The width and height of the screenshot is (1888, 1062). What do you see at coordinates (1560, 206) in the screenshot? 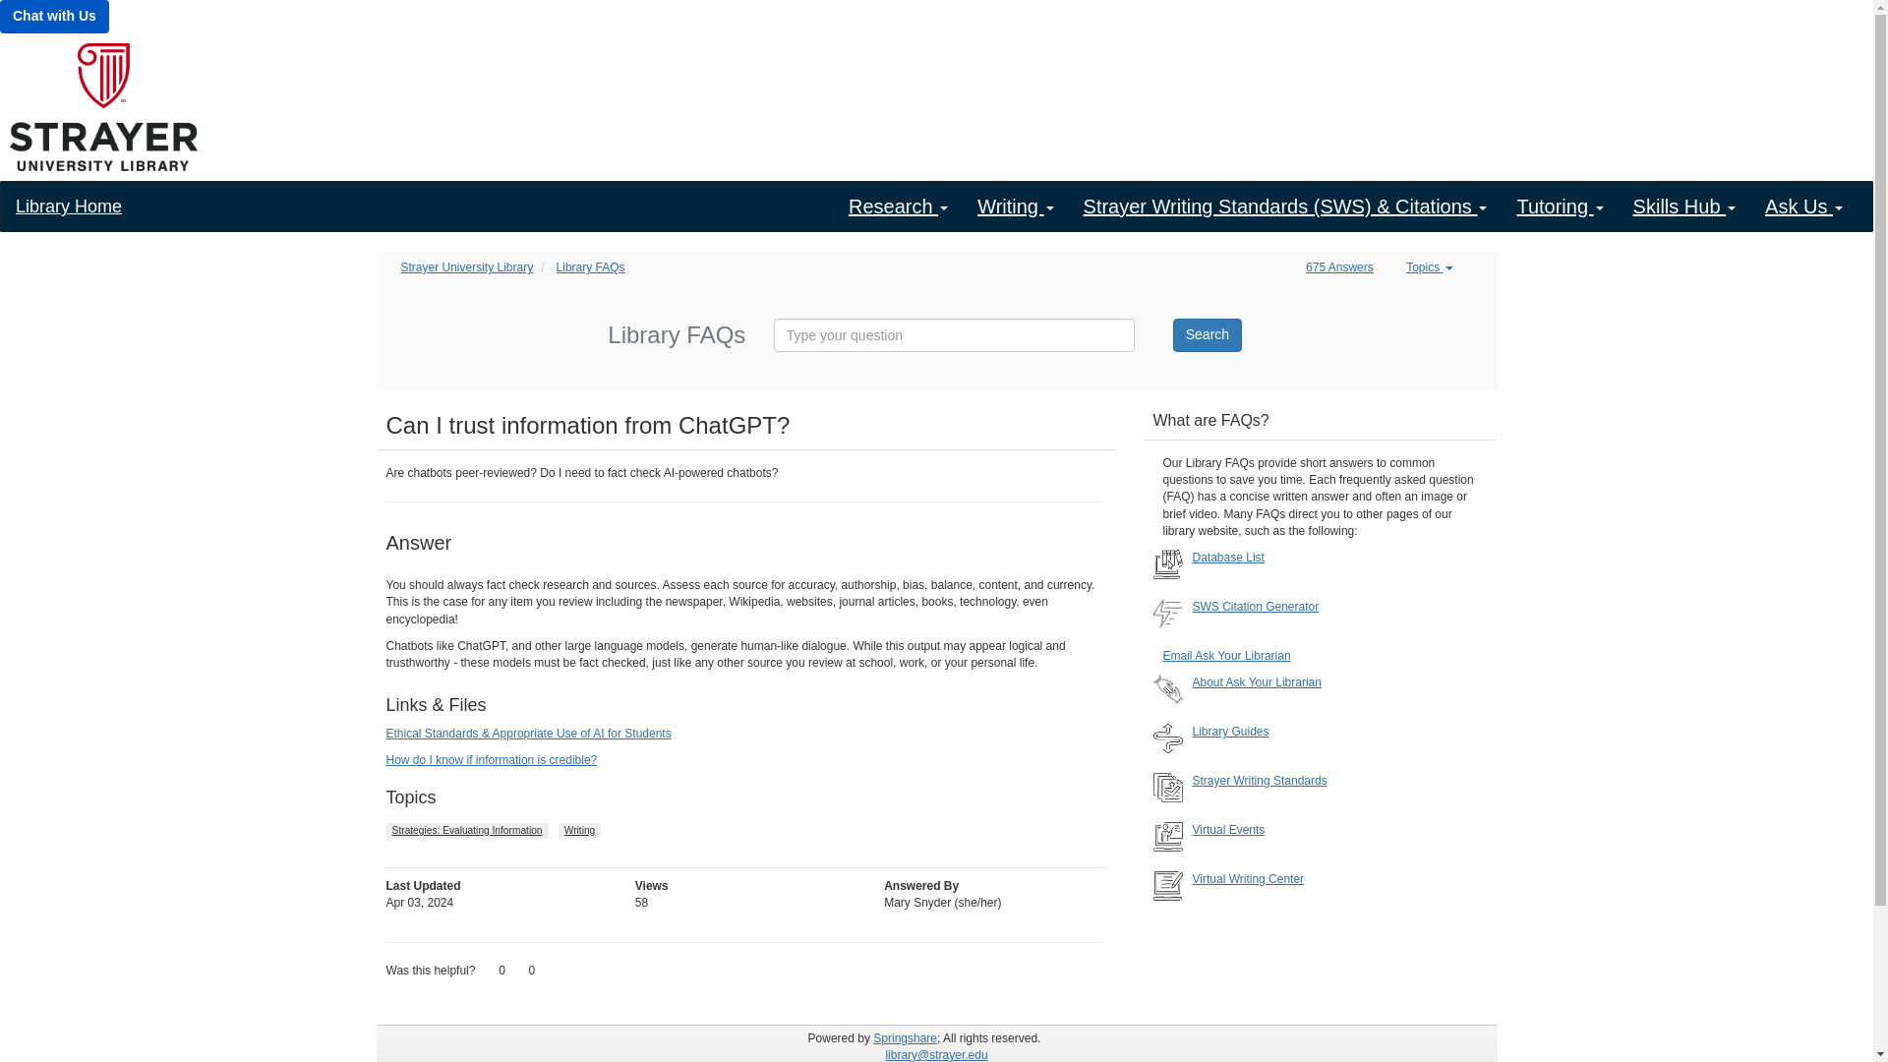
I see `Tutoring` at bounding box center [1560, 206].